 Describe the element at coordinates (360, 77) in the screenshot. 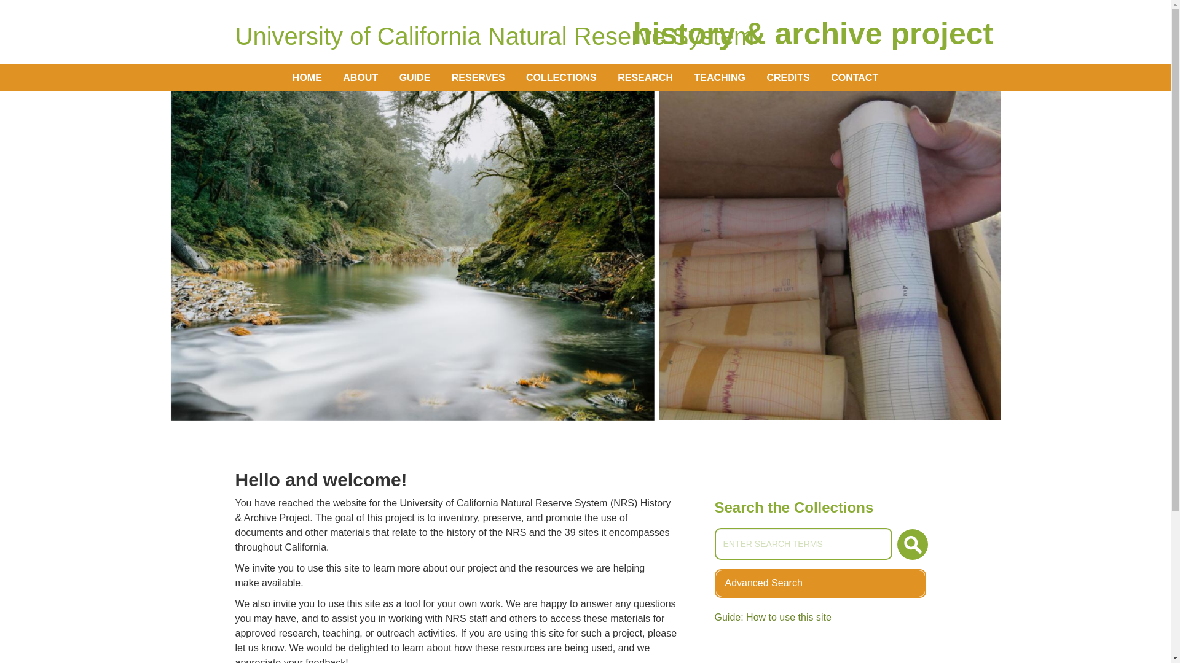

I see `CREDITS` at that location.